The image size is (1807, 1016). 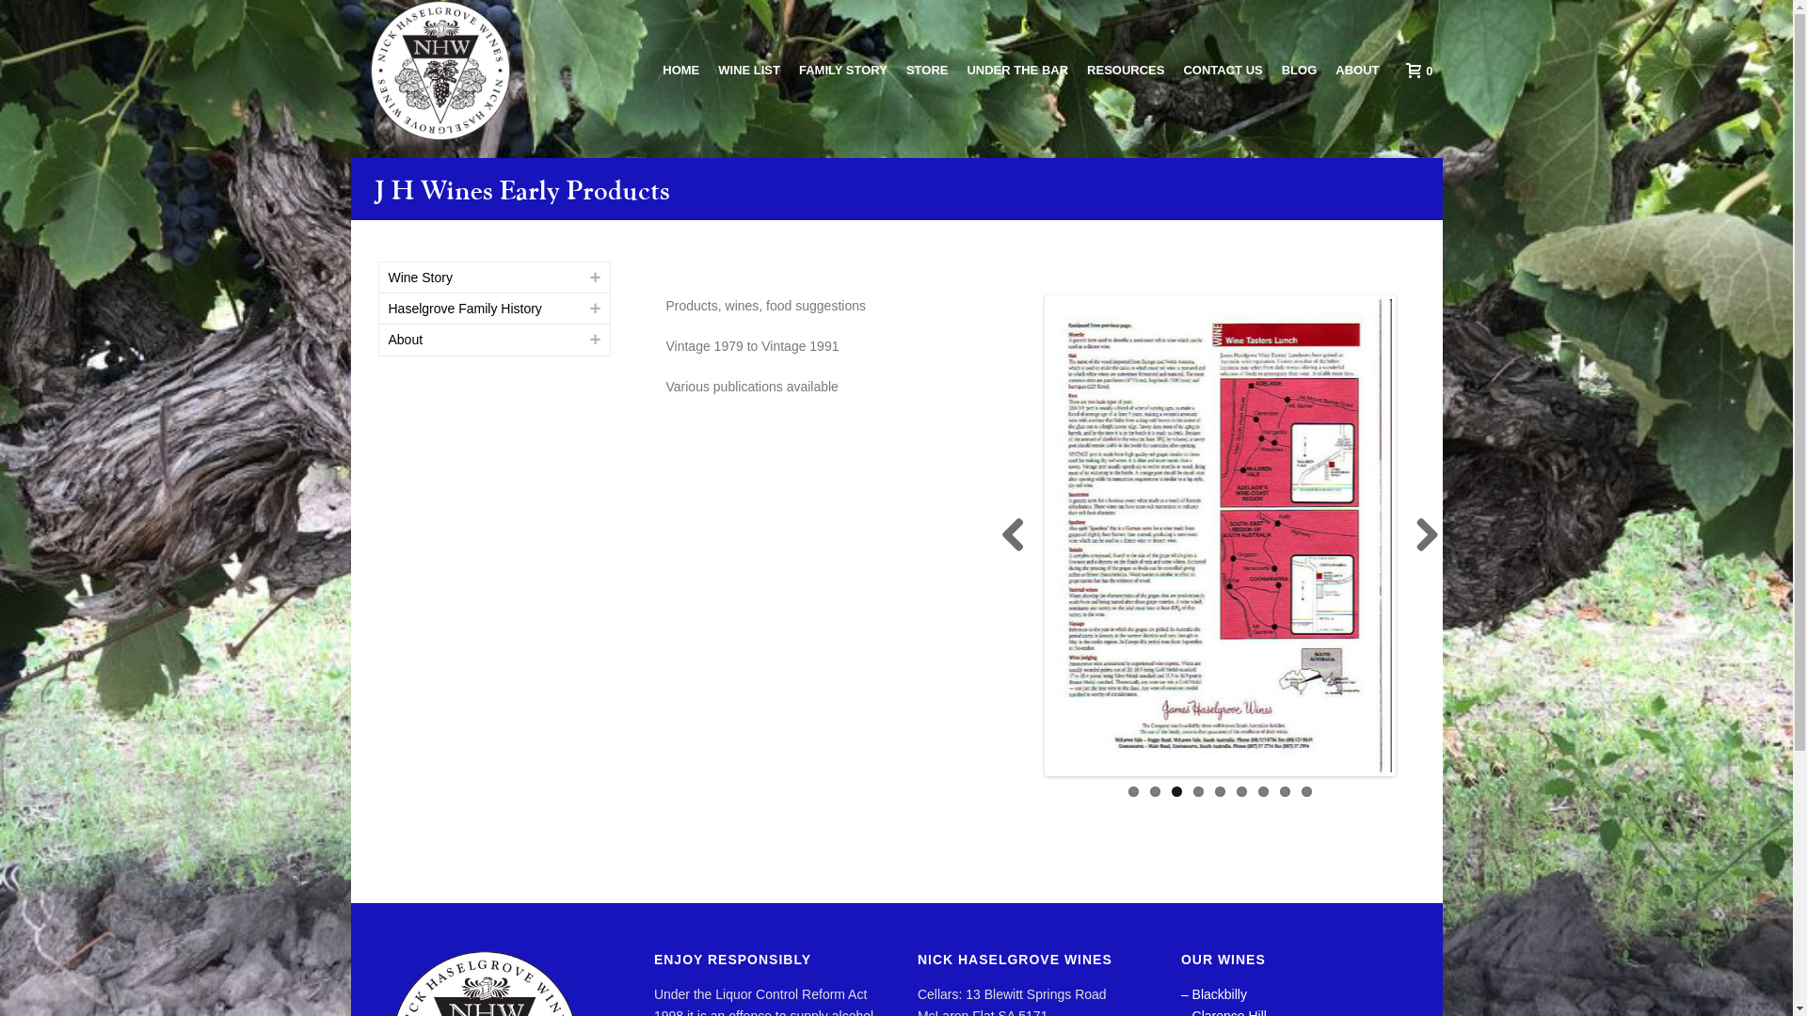 What do you see at coordinates (1020, 536) in the screenshot?
I see `Previous` at bounding box center [1020, 536].